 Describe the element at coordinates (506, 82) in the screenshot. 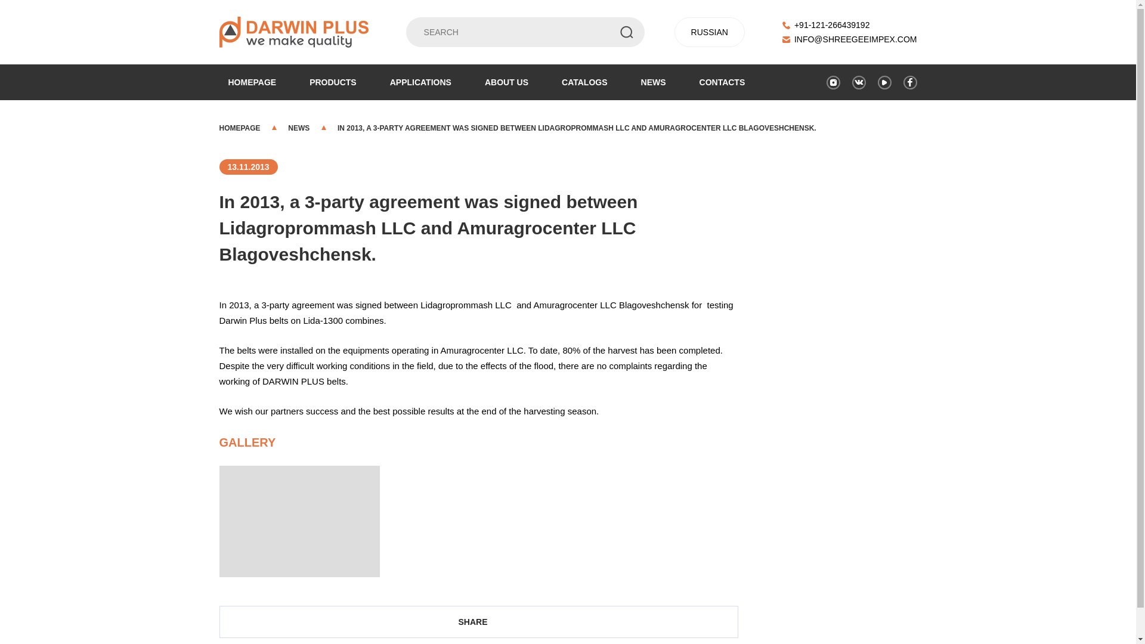

I see `ABOUT US` at that location.